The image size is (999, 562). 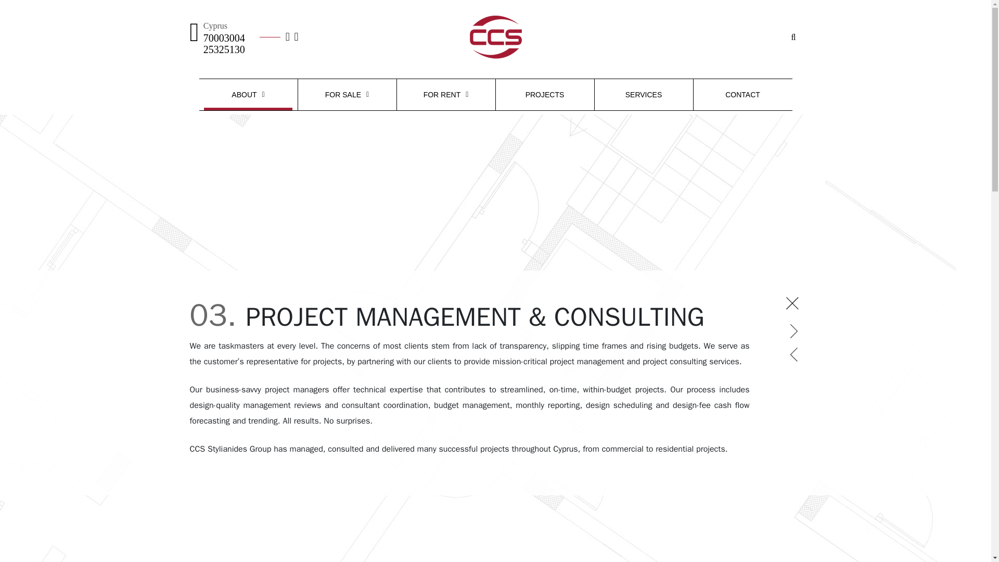 I want to click on ABOUT, so click(x=248, y=95).